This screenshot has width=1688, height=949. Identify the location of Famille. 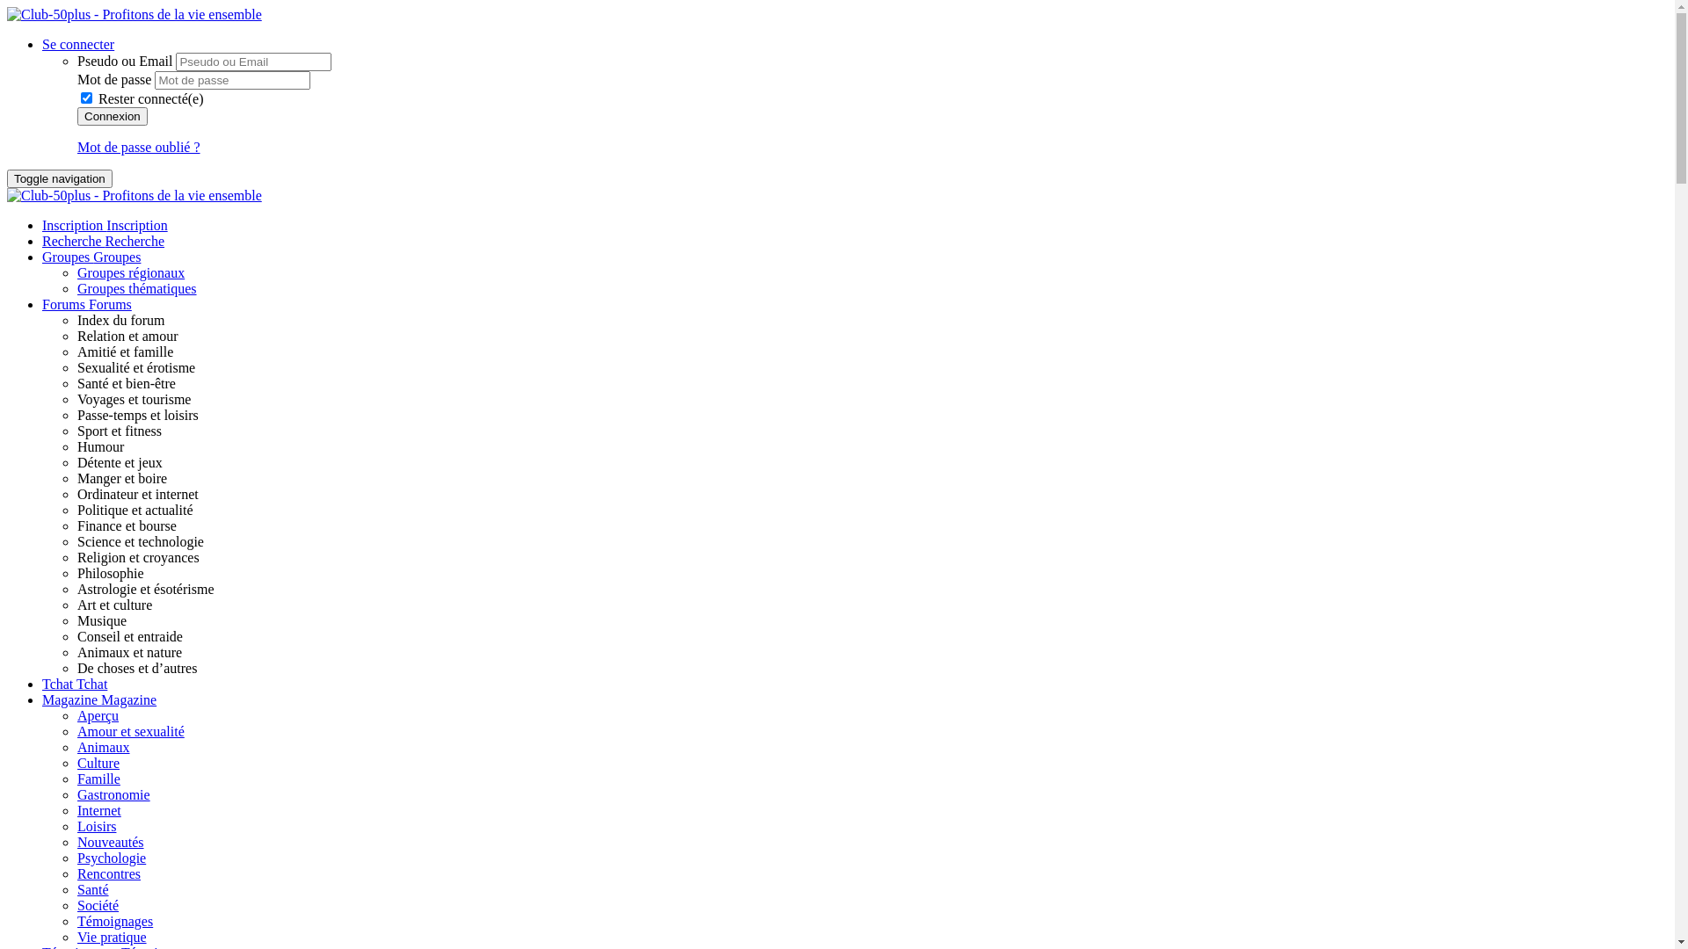
(98, 779).